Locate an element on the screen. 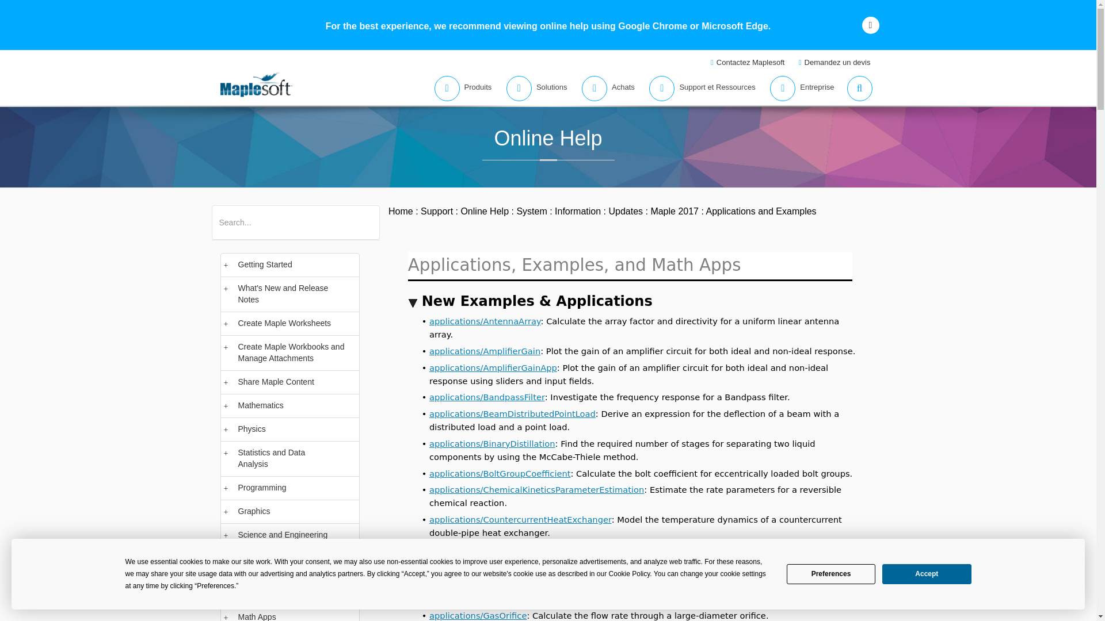  Accept is located at coordinates (927, 574).